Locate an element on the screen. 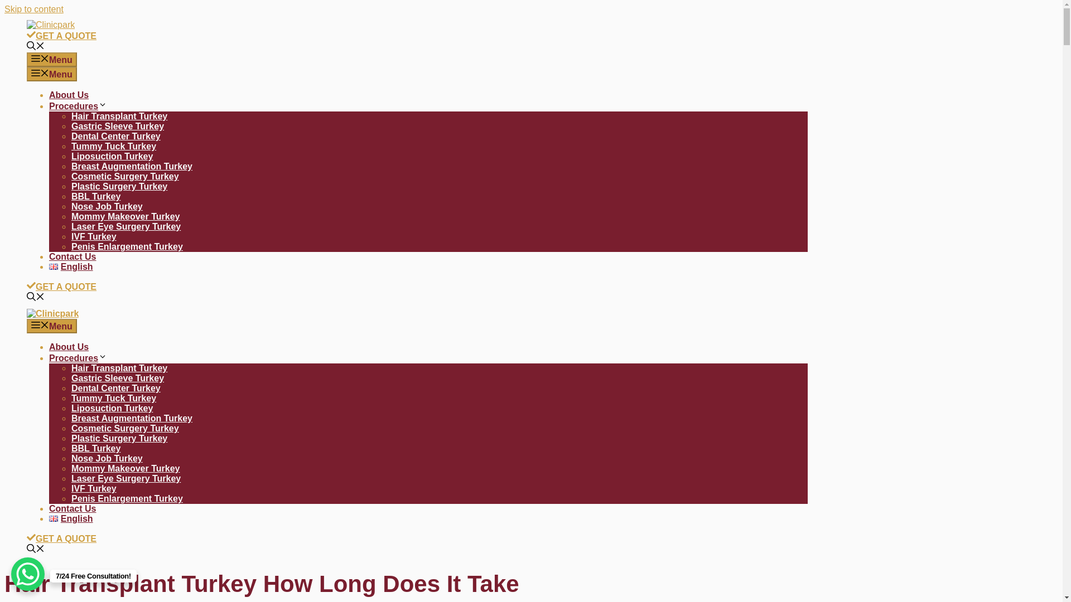  Cosmetic Surgery Turkey is located at coordinates (125, 428).